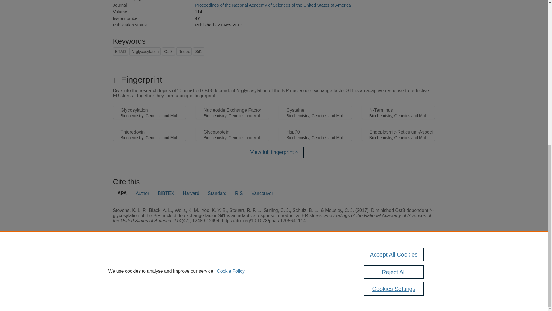 This screenshot has height=311, width=552. I want to click on Pure, so click(137, 261).